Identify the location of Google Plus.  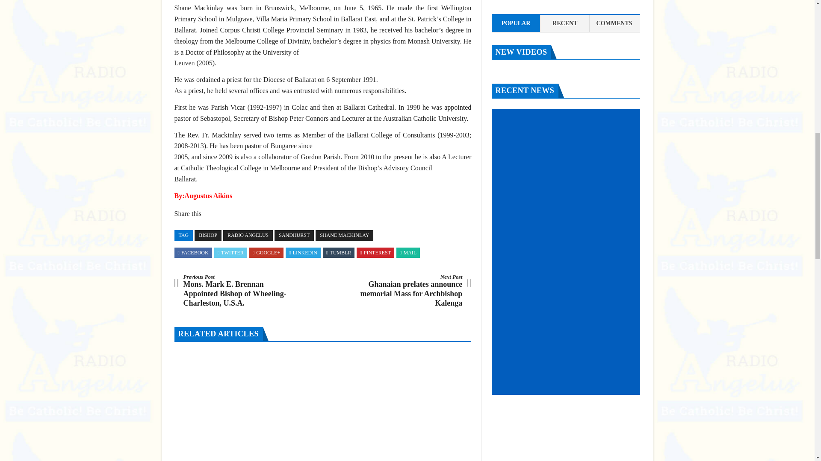
(266, 253).